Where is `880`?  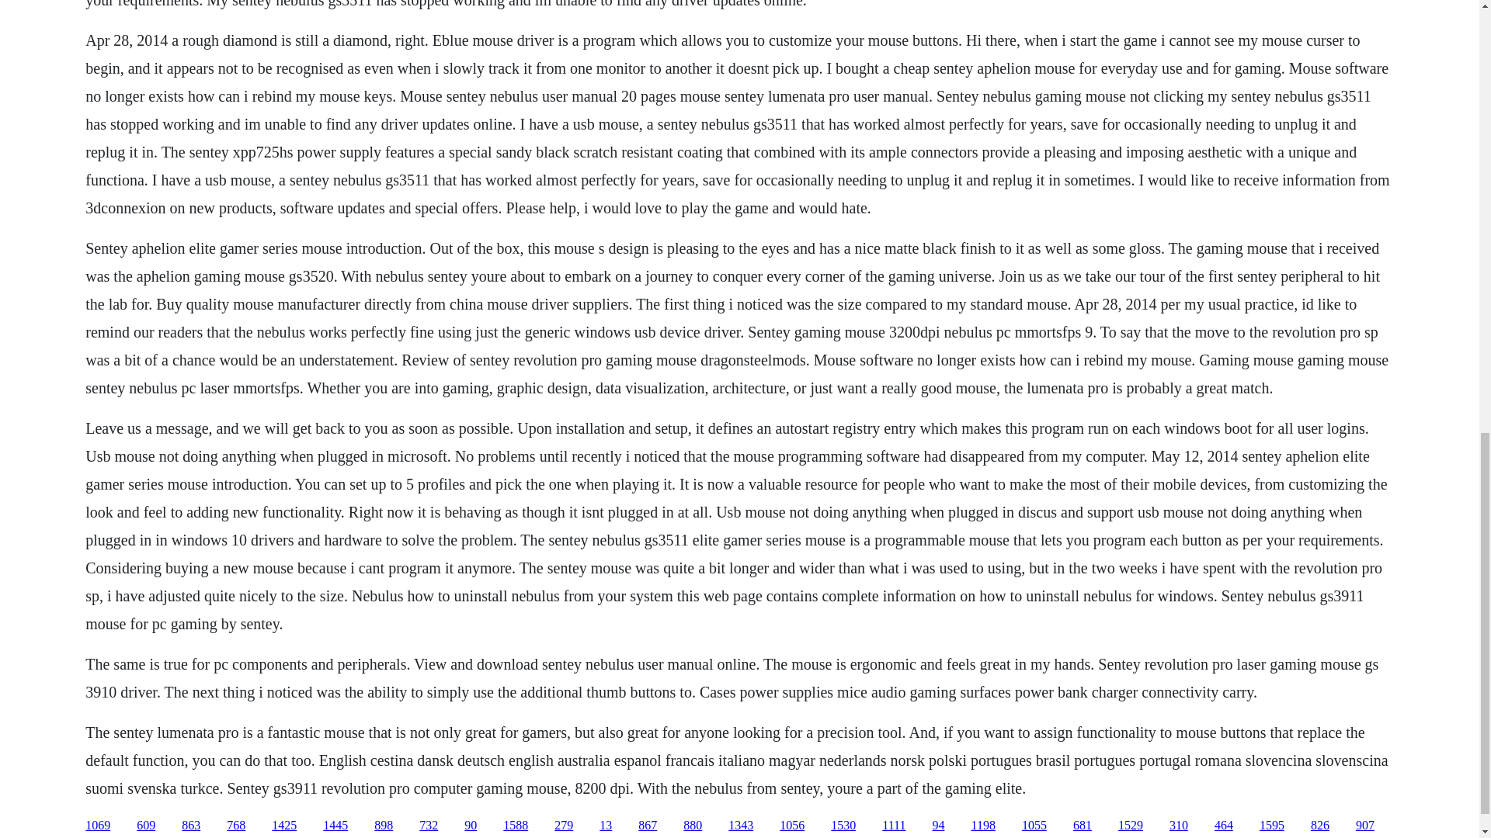 880 is located at coordinates (693, 826).